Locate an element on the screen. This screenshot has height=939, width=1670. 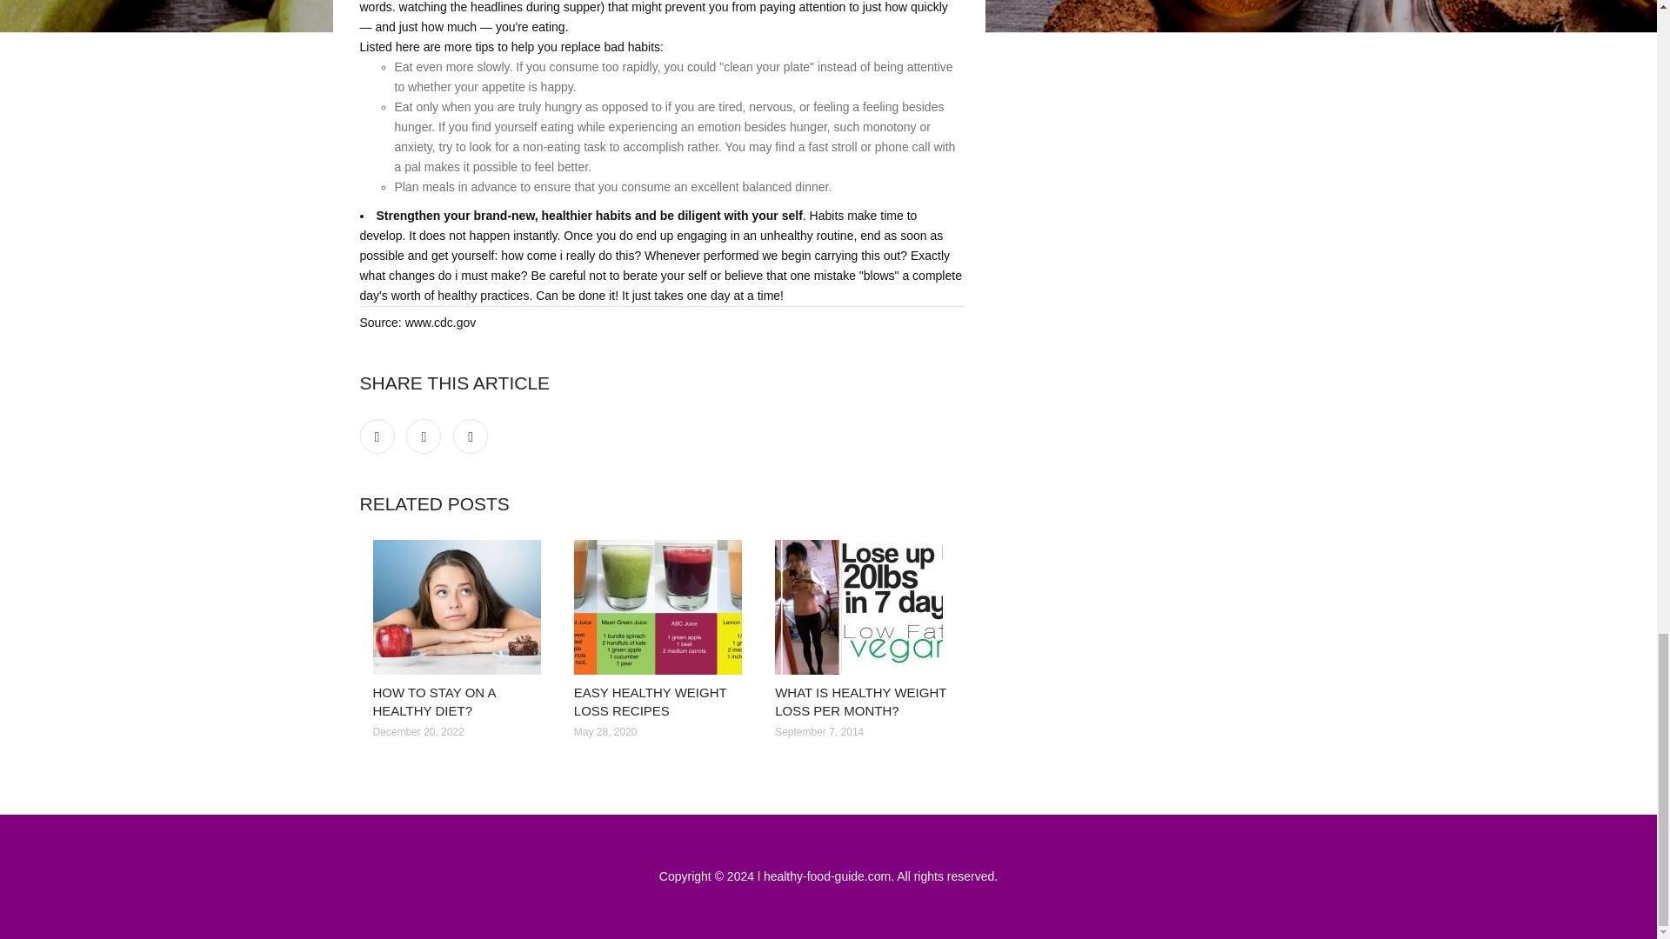
How to Stay on a healthy diet? is located at coordinates (459, 607).